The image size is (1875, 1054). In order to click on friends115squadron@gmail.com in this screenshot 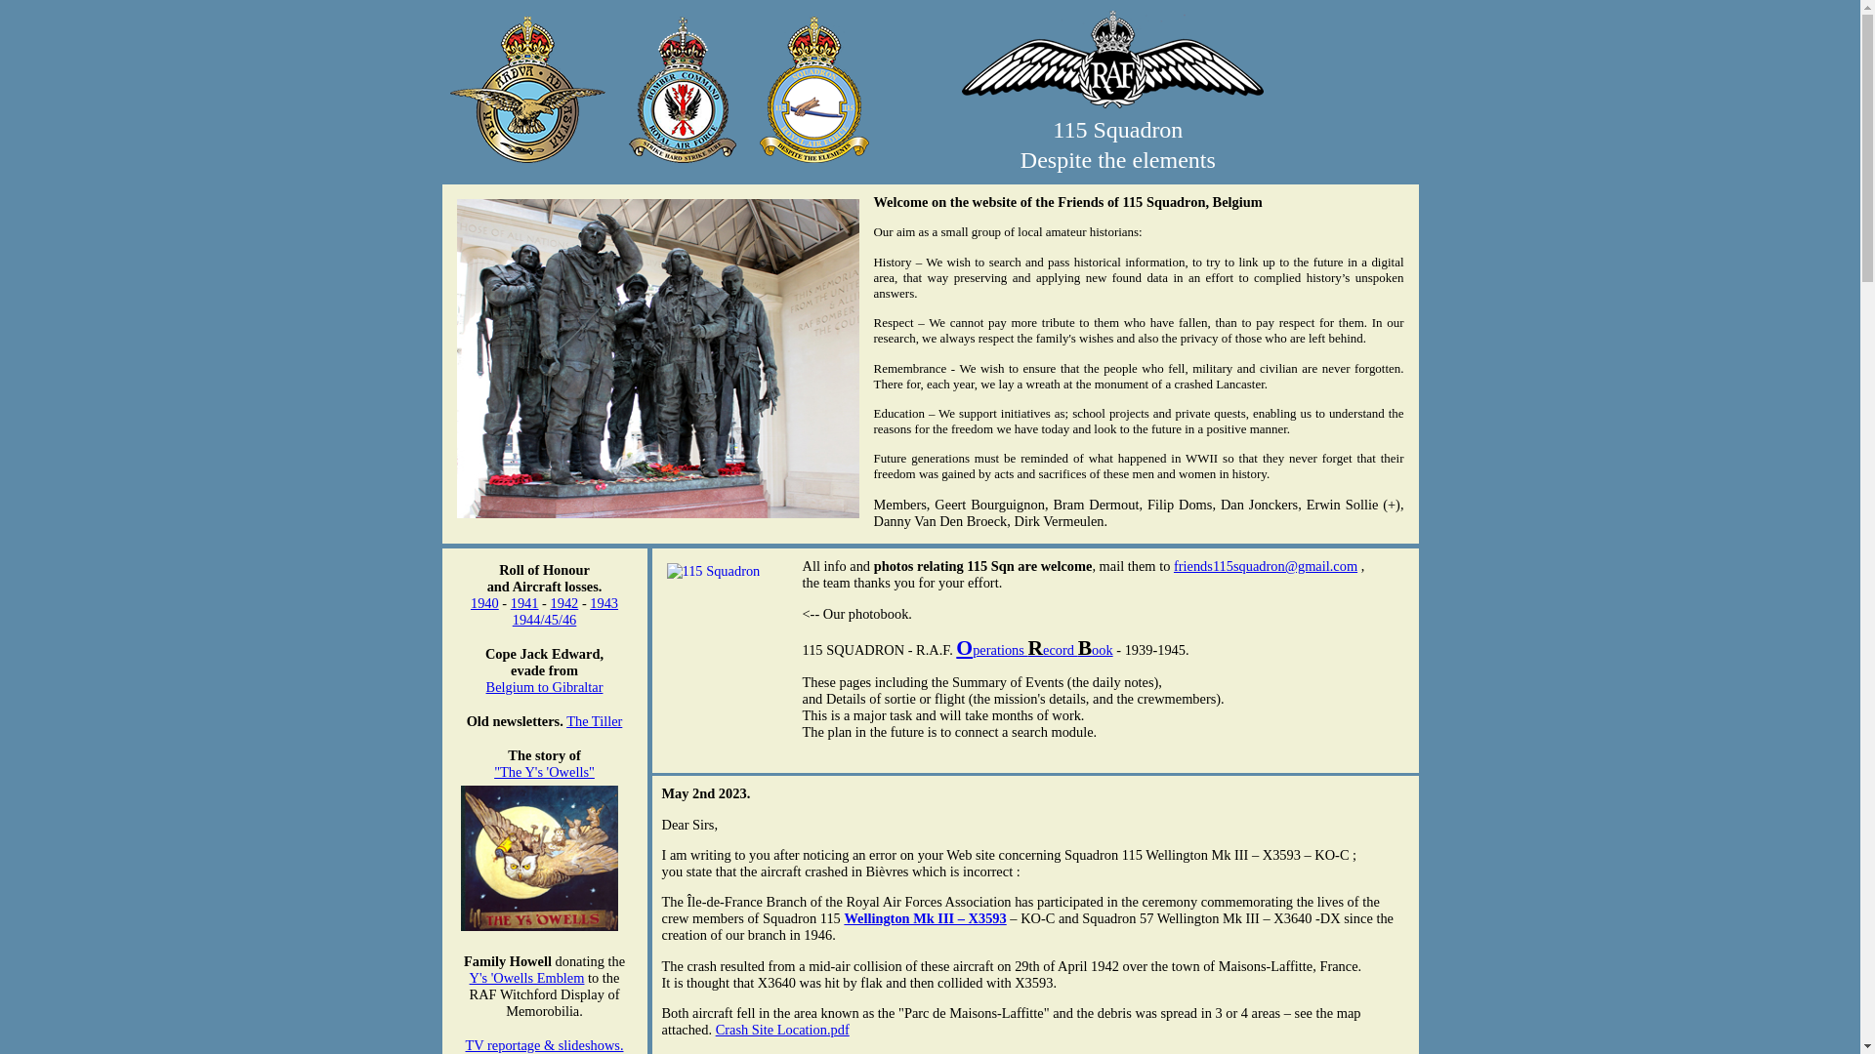, I will do `click(1266, 566)`.